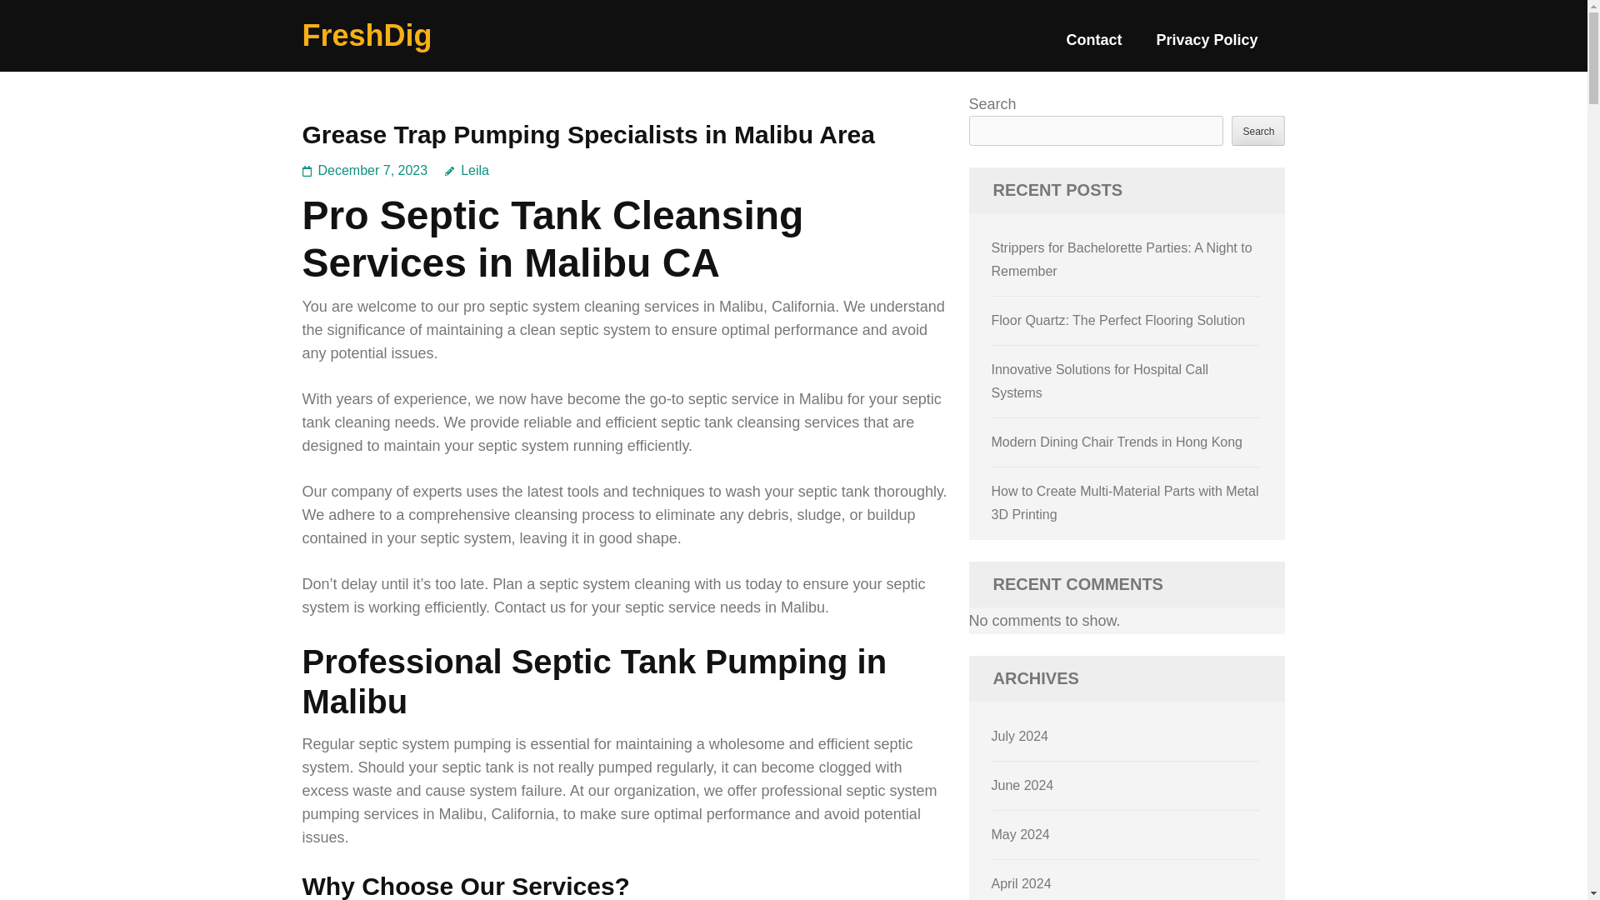  I want to click on Privacy Policy, so click(1207, 47).